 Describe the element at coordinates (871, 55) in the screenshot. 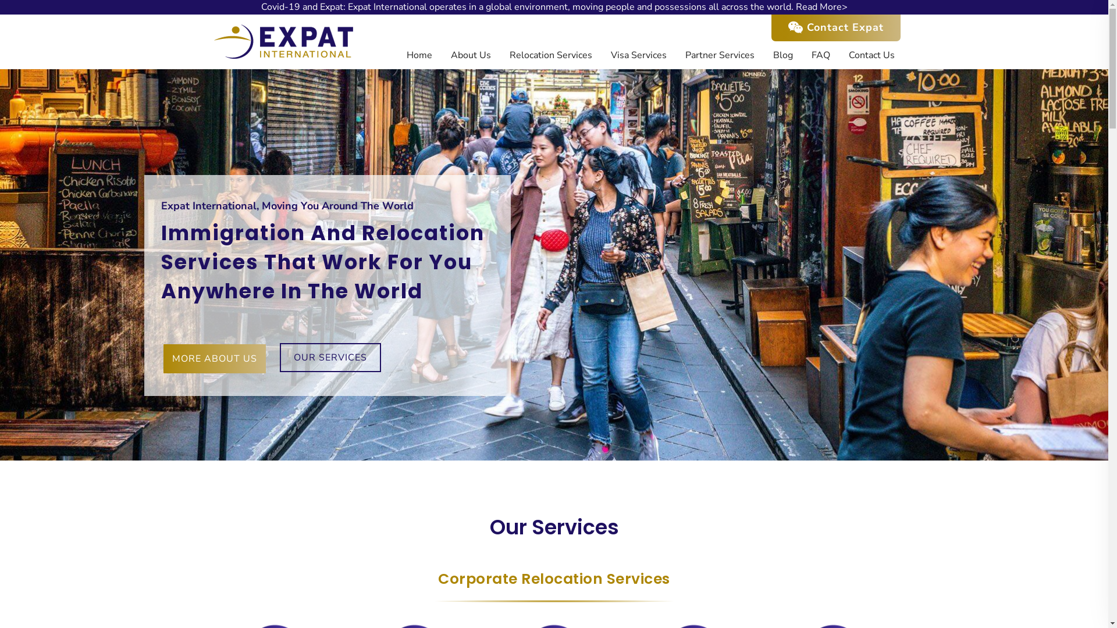

I see `Contact Us` at that location.